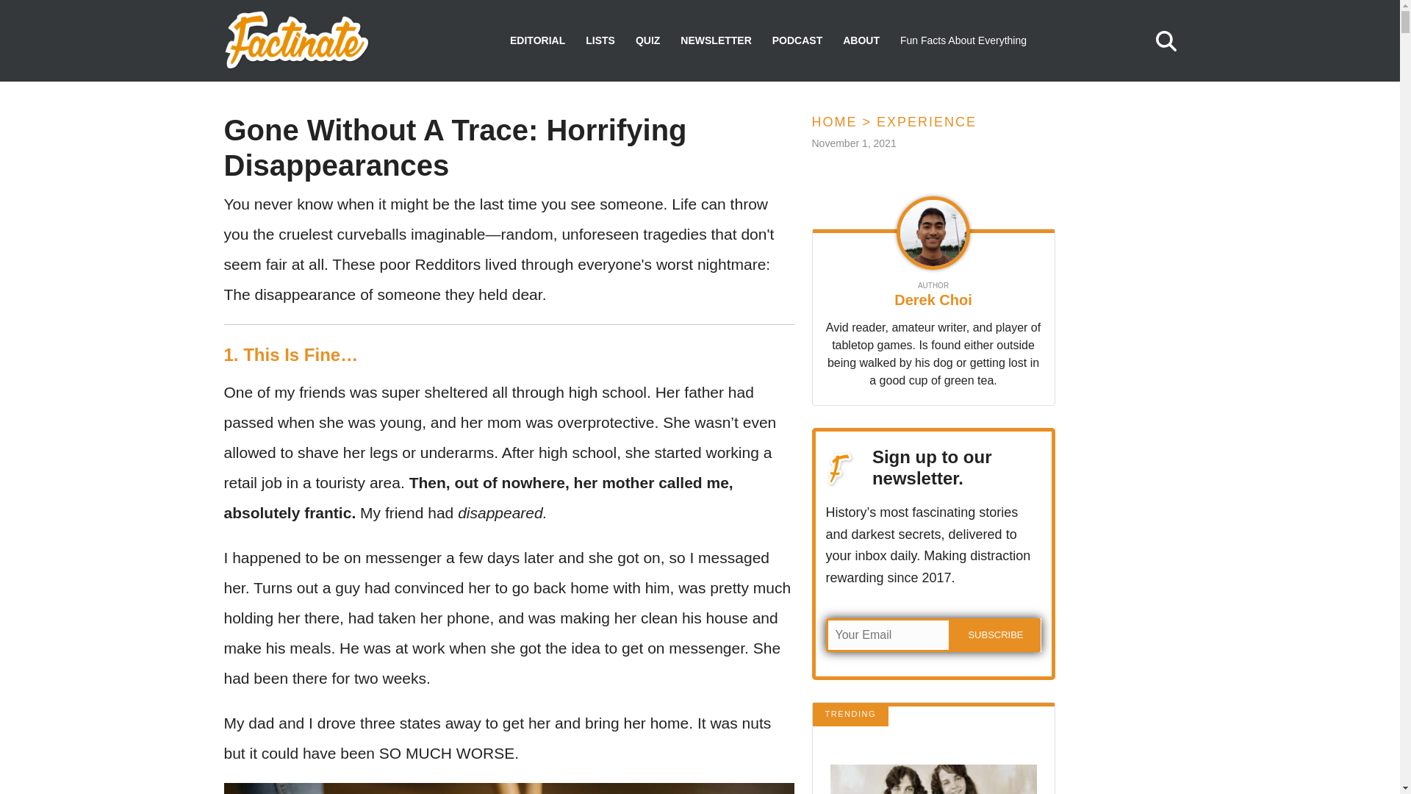 The width and height of the screenshot is (1411, 794). I want to click on QUIZ, so click(648, 40).